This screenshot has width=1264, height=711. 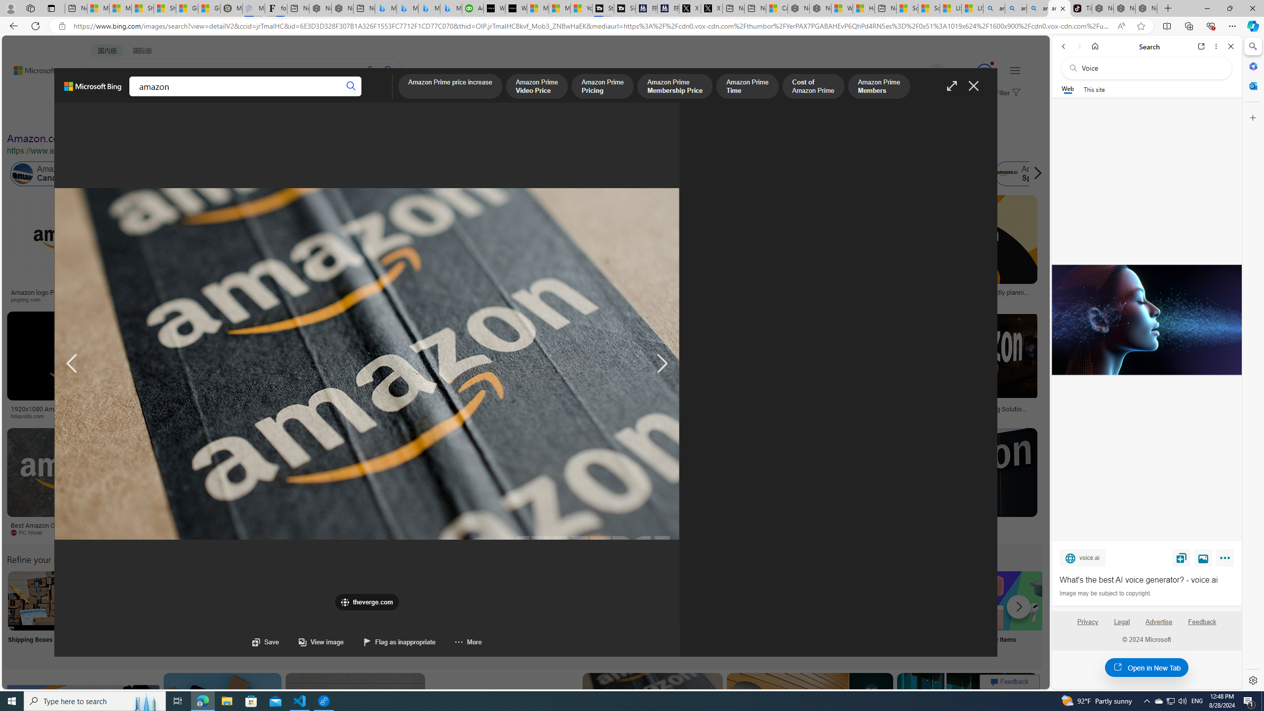 I want to click on Amazon down? Current status and problems | Downdetector, so click(x=814, y=295).